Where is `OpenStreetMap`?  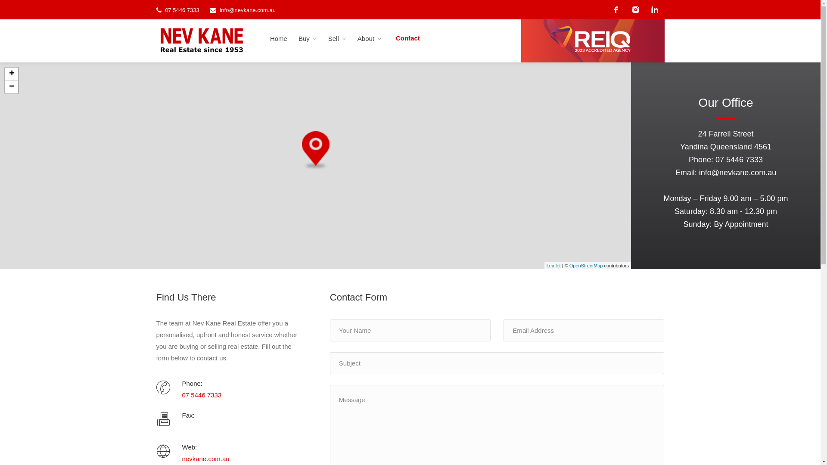
OpenStreetMap is located at coordinates (586, 265).